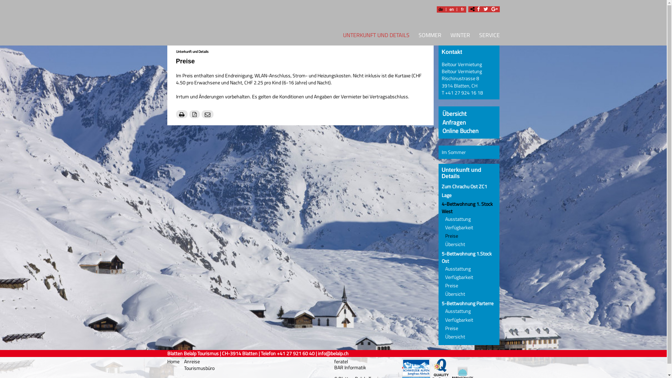  Describe the element at coordinates (458, 219) in the screenshot. I see `Ausstattung` at that location.